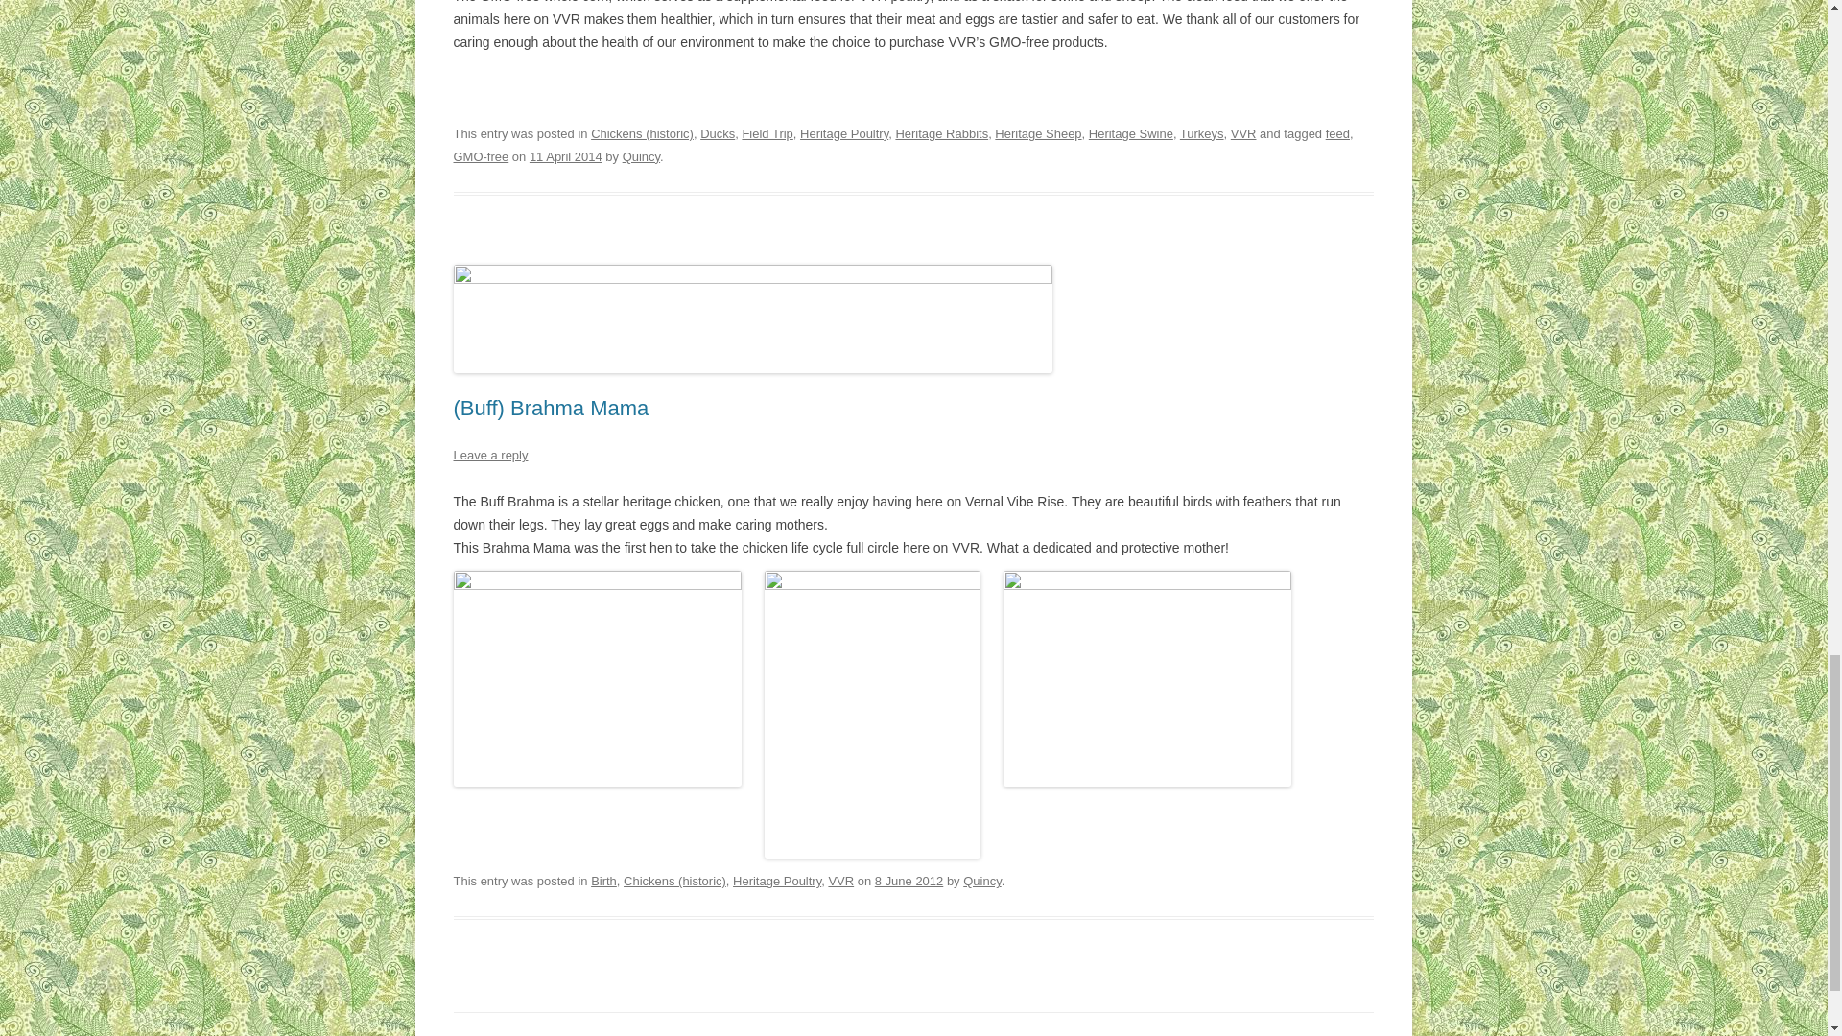  What do you see at coordinates (909, 881) in the screenshot?
I see `10:21 AM` at bounding box center [909, 881].